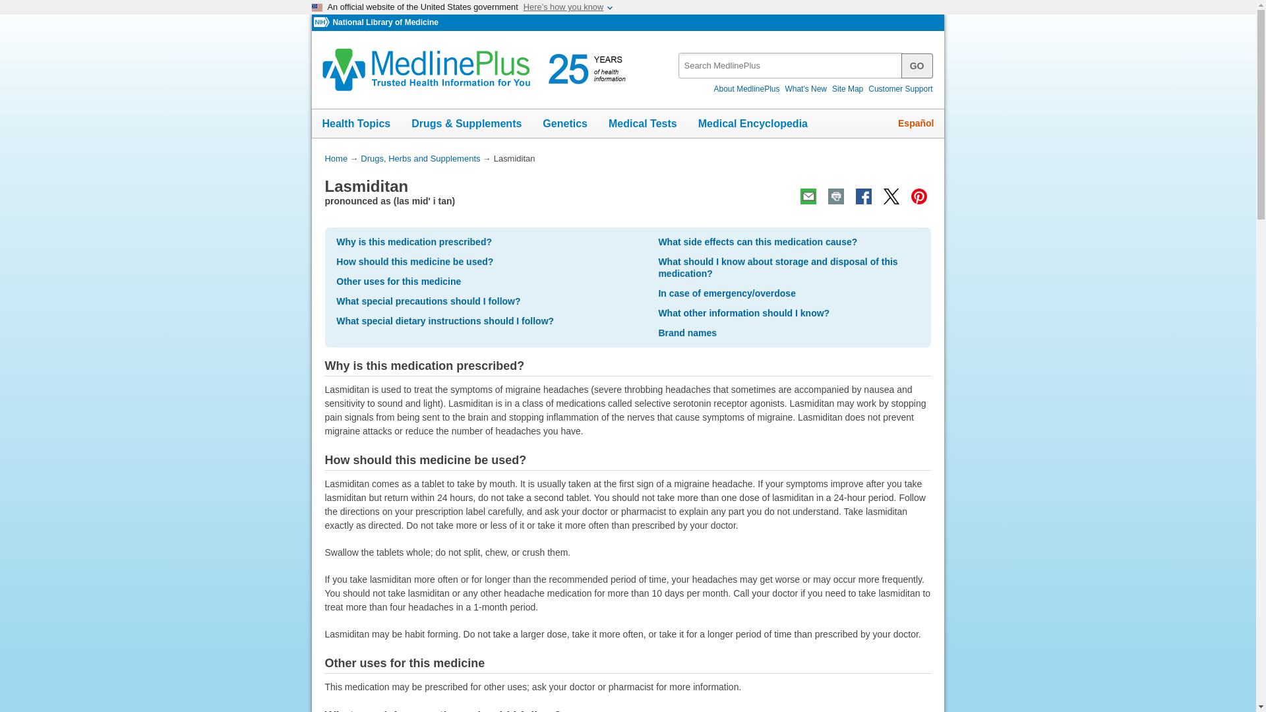 This screenshot has height=712, width=1266. What do you see at coordinates (335, 158) in the screenshot?
I see `Home` at bounding box center [335, 158].